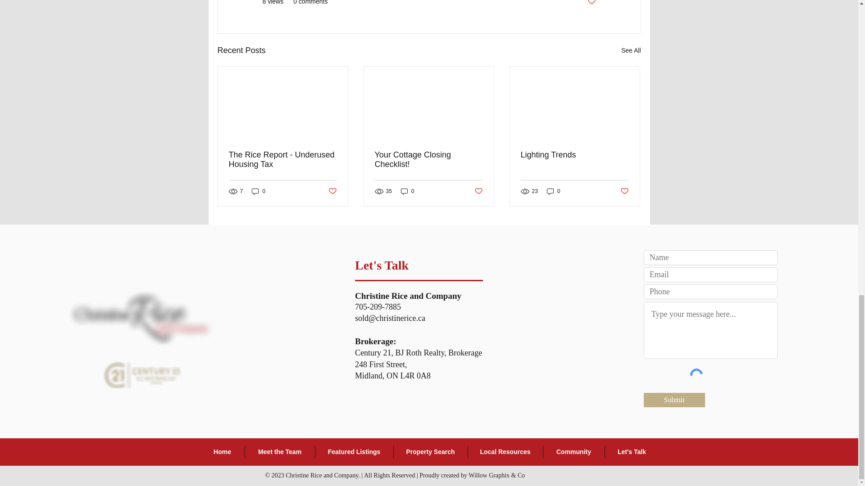 The image size is (865, 486). I want to click on See All, so click(631, 50).